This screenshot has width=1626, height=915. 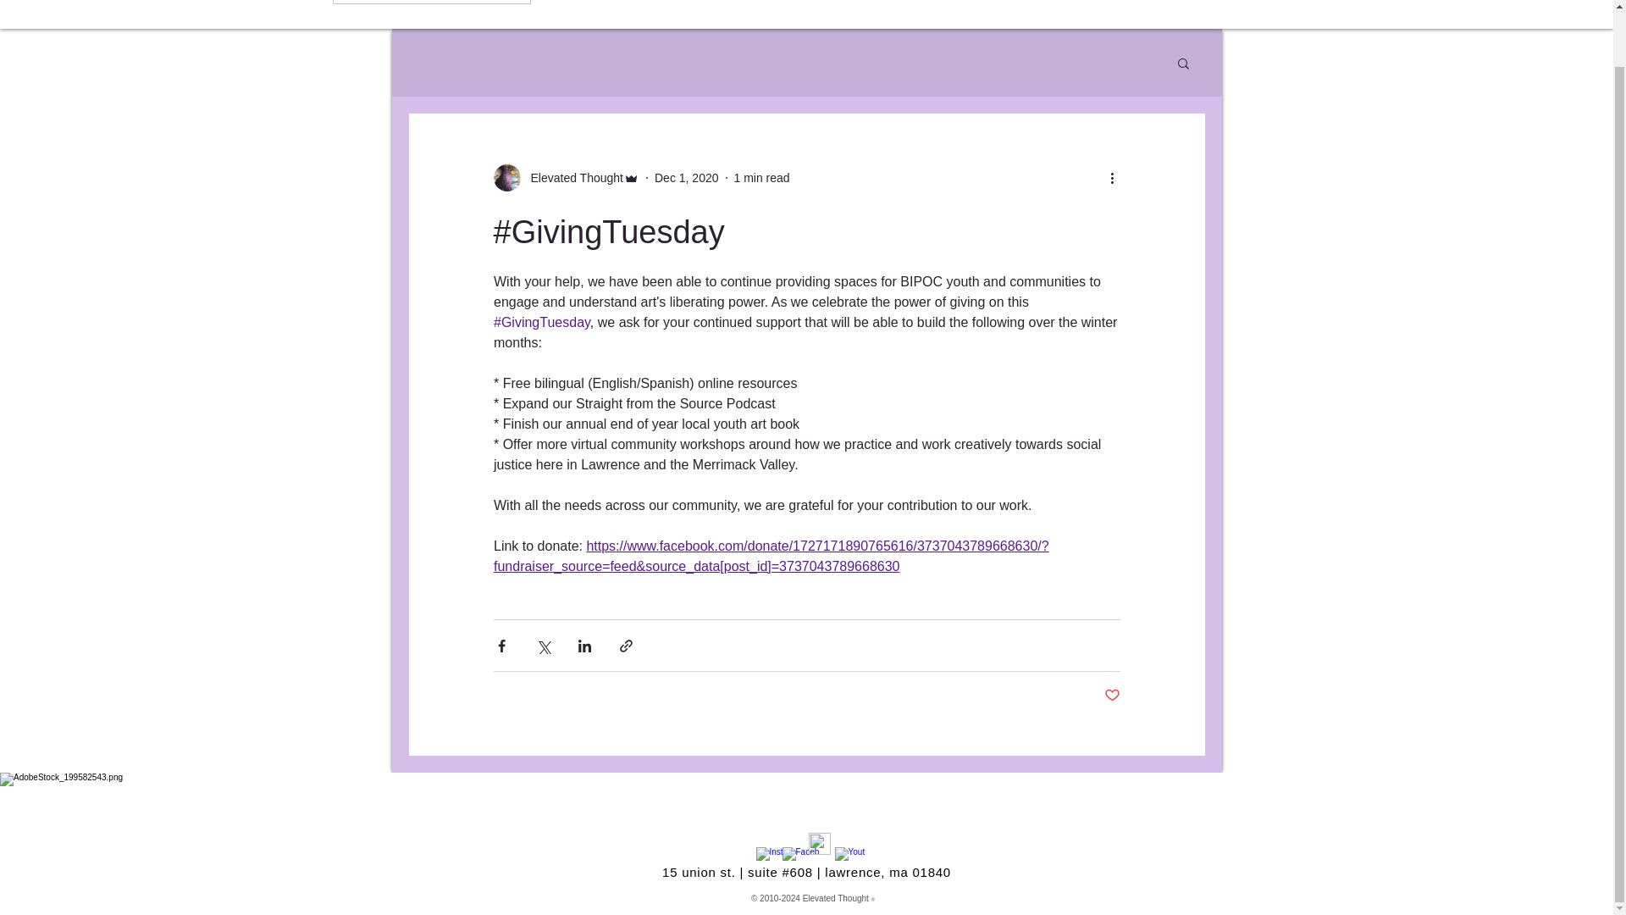 I want to click on about, so click(x=621, y=7).